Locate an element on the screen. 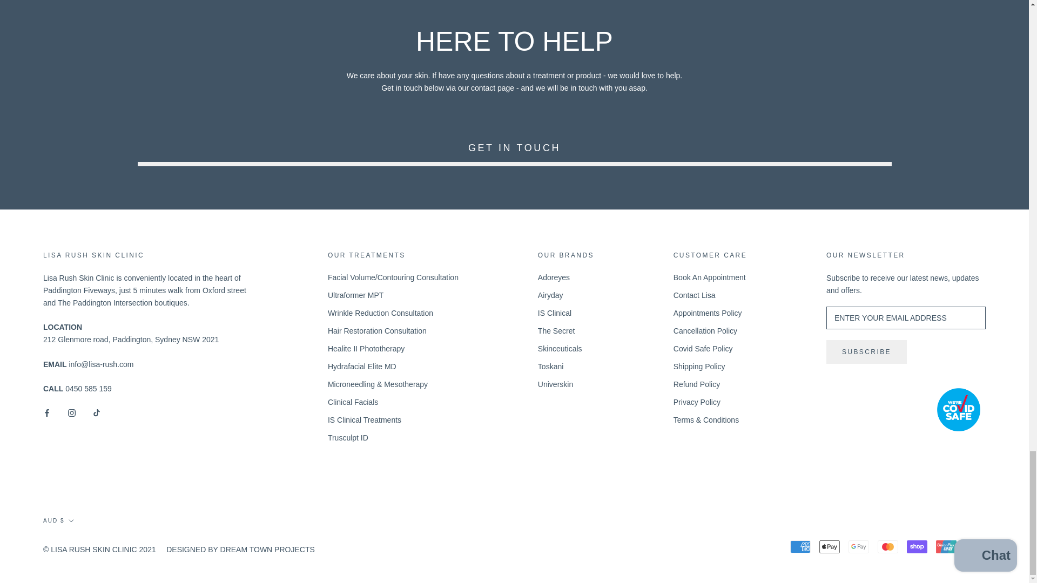 Image resolution: width=1037 pixels, height=583 pixels. Apple Pay is located at coordinates (830, 546).